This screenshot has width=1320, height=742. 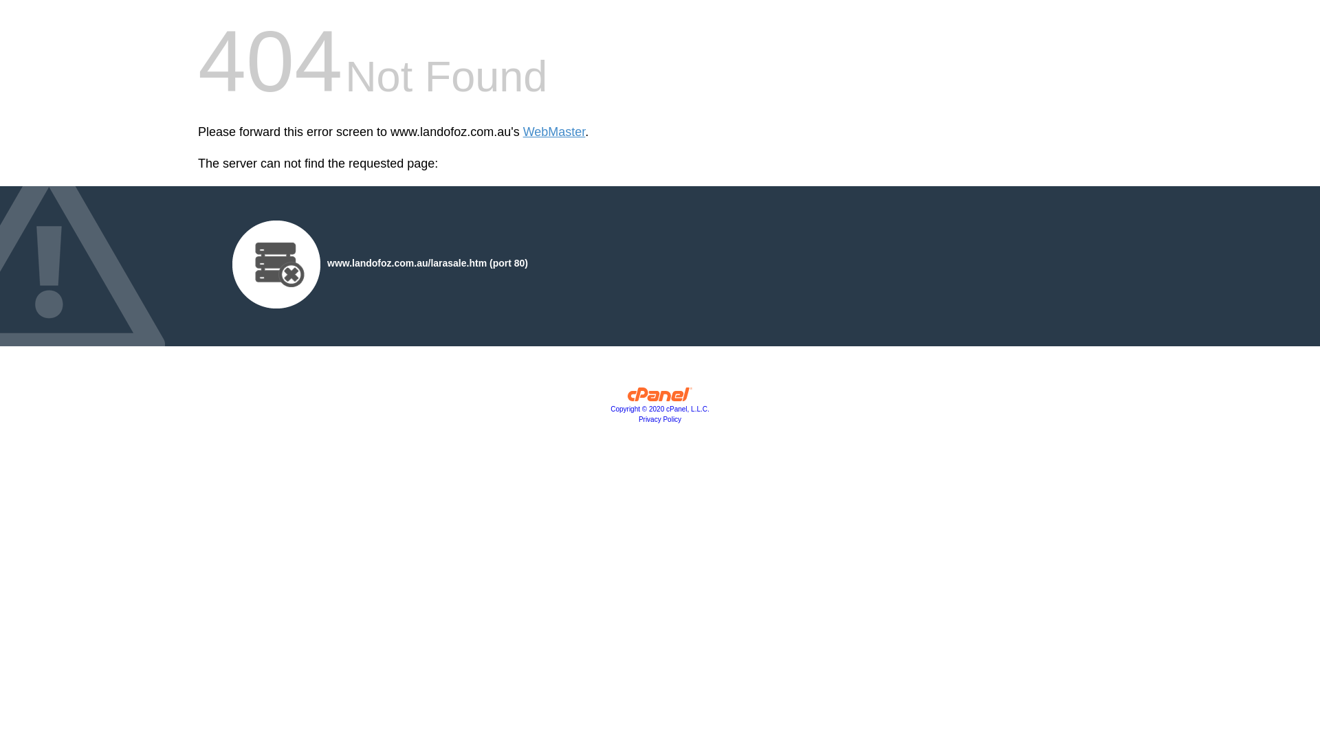 What do you see at coordinates (660, 398) in the screenshot?
I see `cPanel, Inc.` at bounding box center [660, 398].